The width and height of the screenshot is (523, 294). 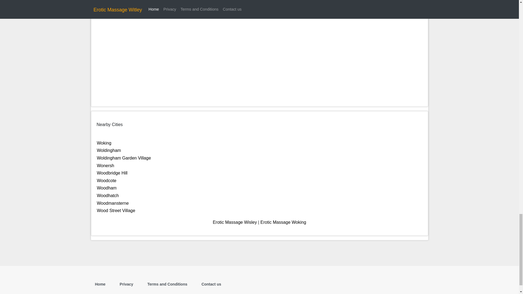 I want to click on Woldingham, so click(x=109, y=150).